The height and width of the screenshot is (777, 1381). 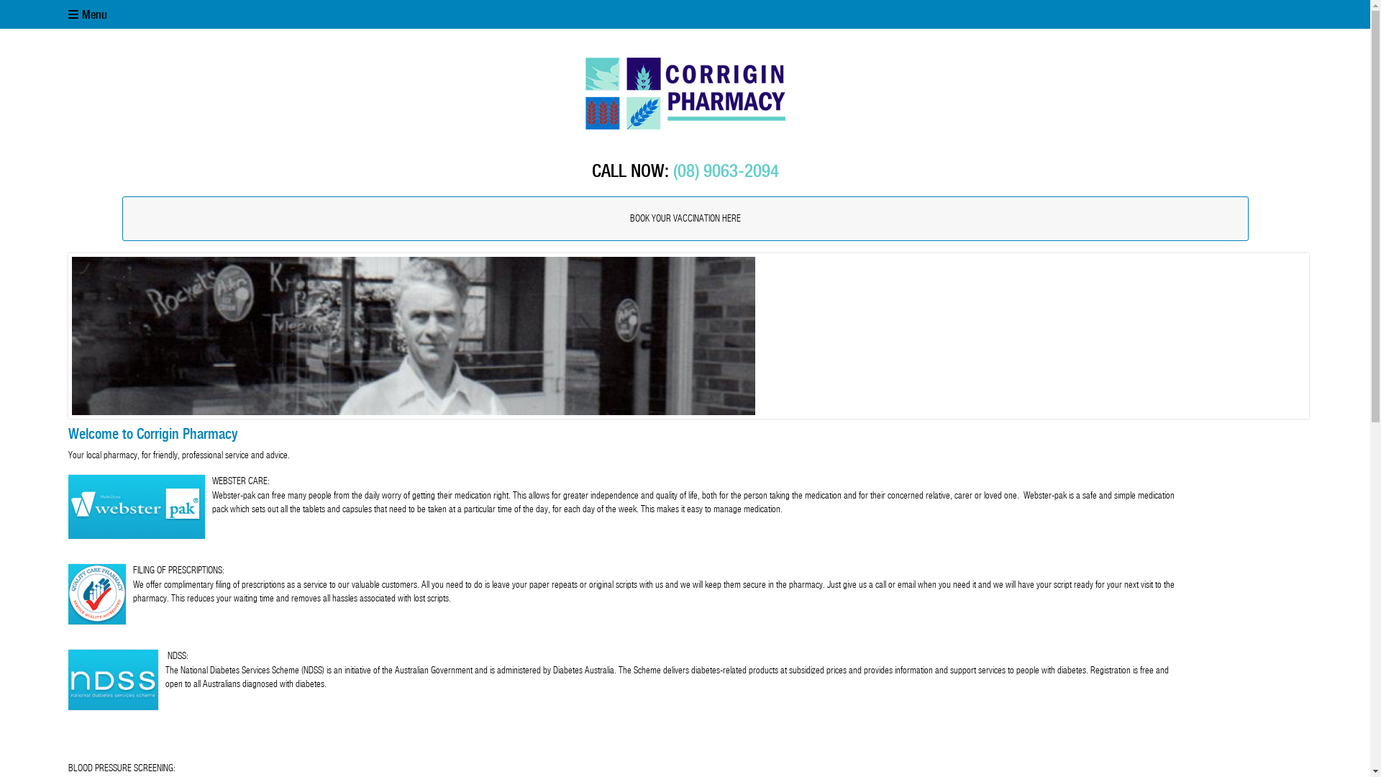 I want to click on Menu, so click(x=685, y=14).